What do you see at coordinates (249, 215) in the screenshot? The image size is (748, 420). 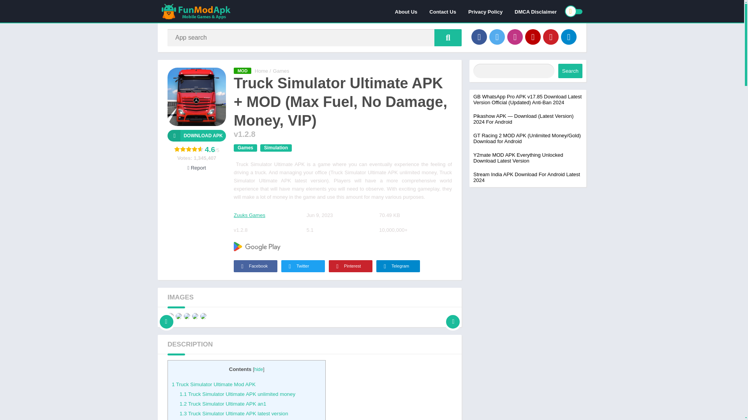 I see `Zuuks Games` at bounding box center [249, 215].